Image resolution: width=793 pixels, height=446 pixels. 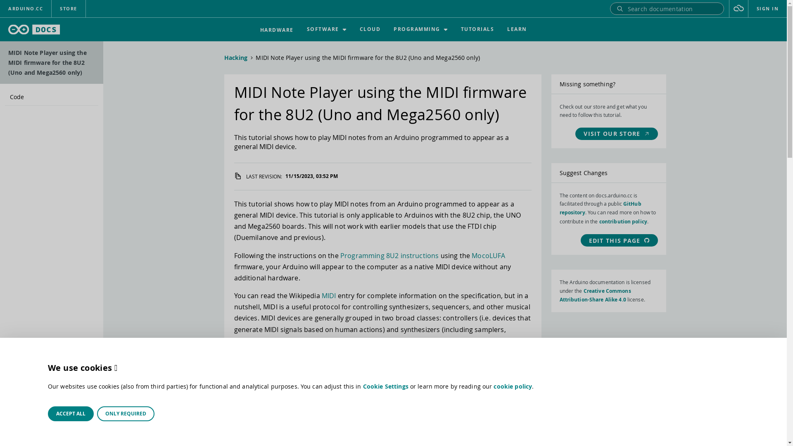 I want to click on STORE, so click(x=69, y=9).